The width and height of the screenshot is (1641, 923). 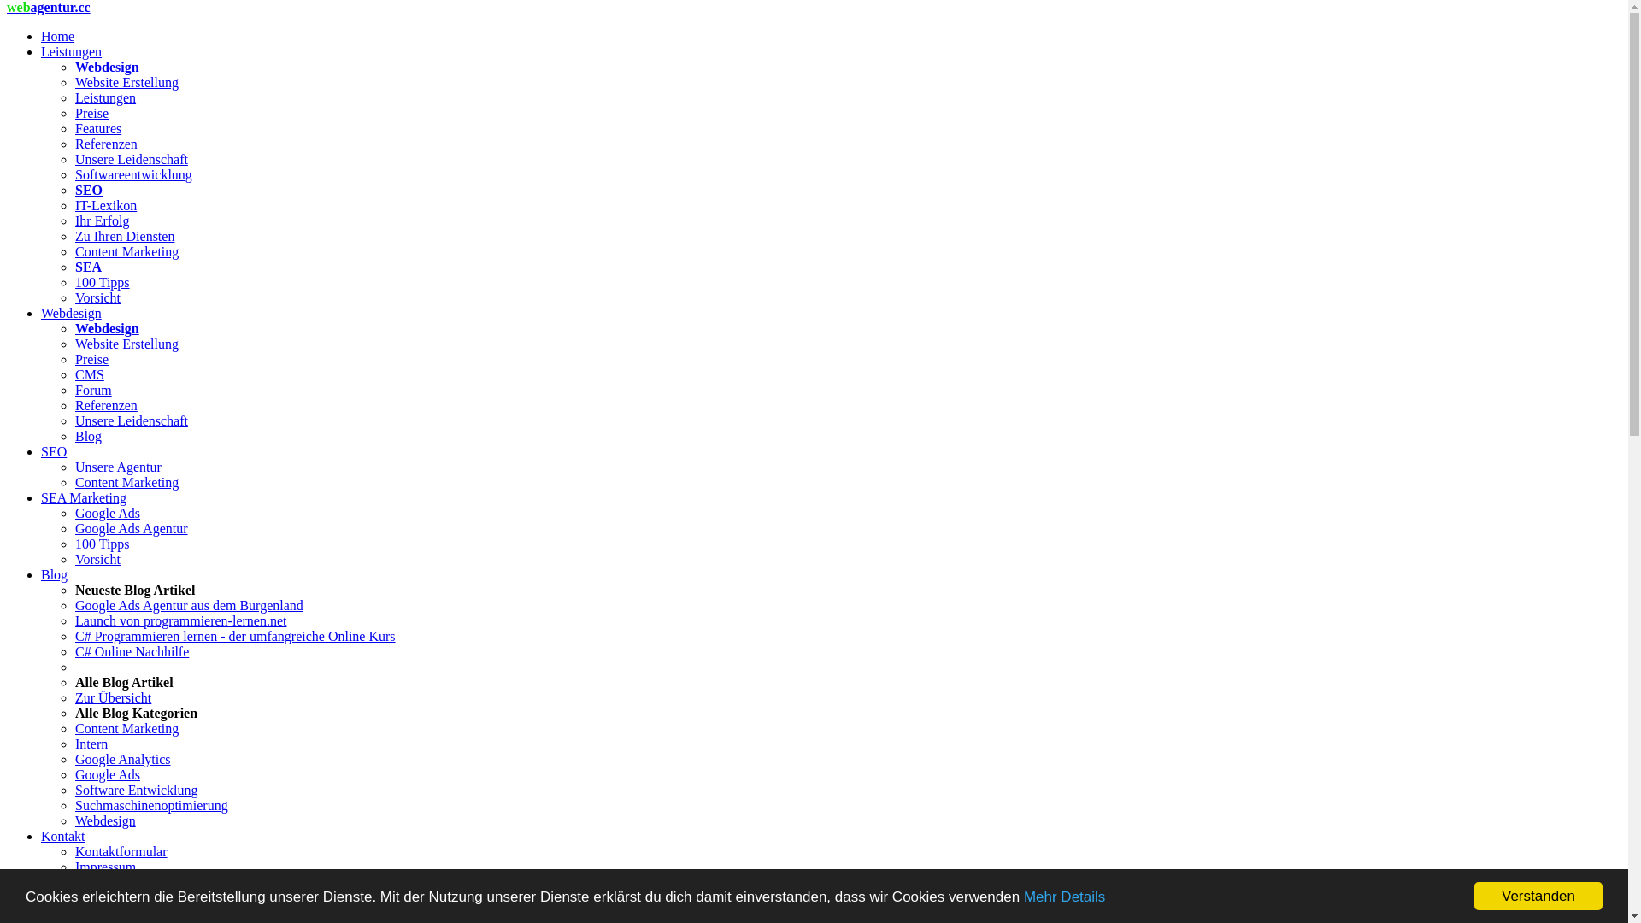 What do you see at coordinates (106, 405) in the screenshot?
I see `Referenzen` at bounding box center [106, 405].